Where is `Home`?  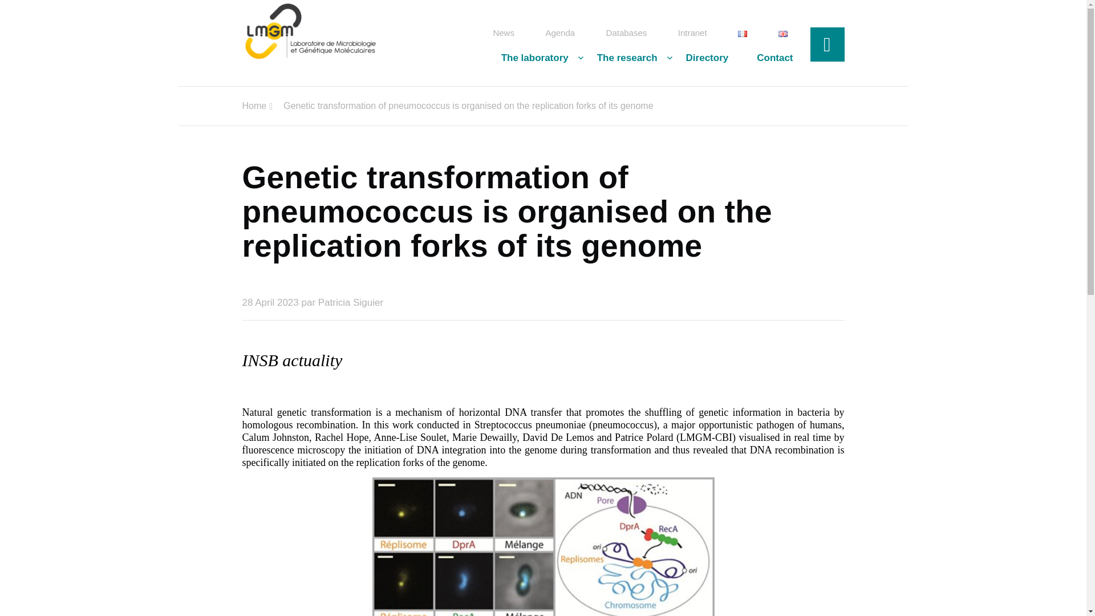 Home is located at coordinates (254, 106).